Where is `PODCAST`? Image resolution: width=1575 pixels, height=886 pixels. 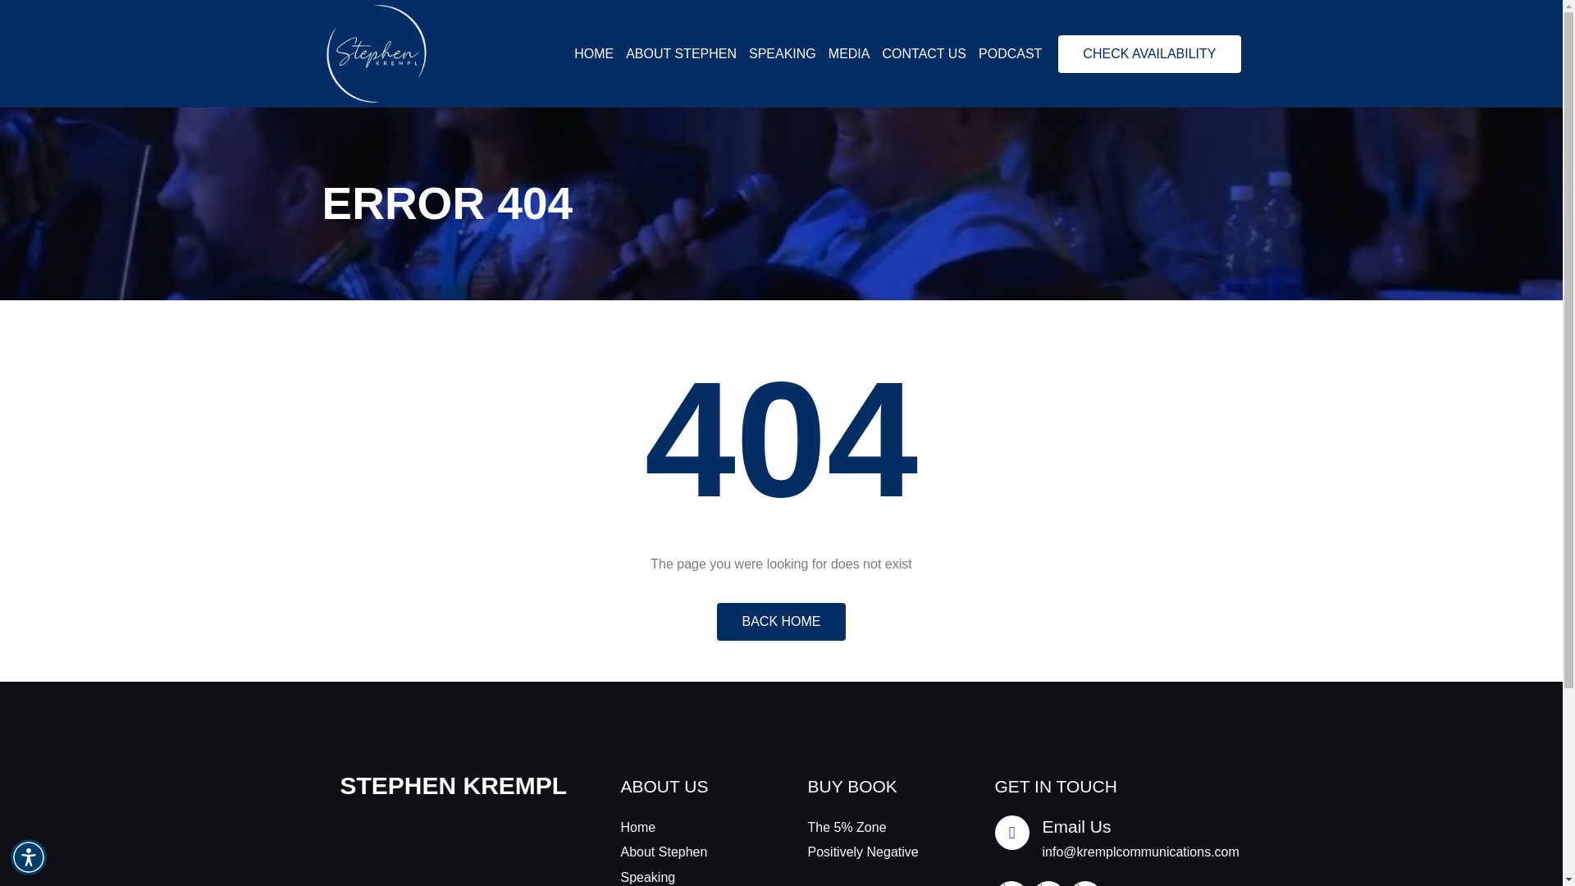 PODCAST is located at coordinates (1009, 54).